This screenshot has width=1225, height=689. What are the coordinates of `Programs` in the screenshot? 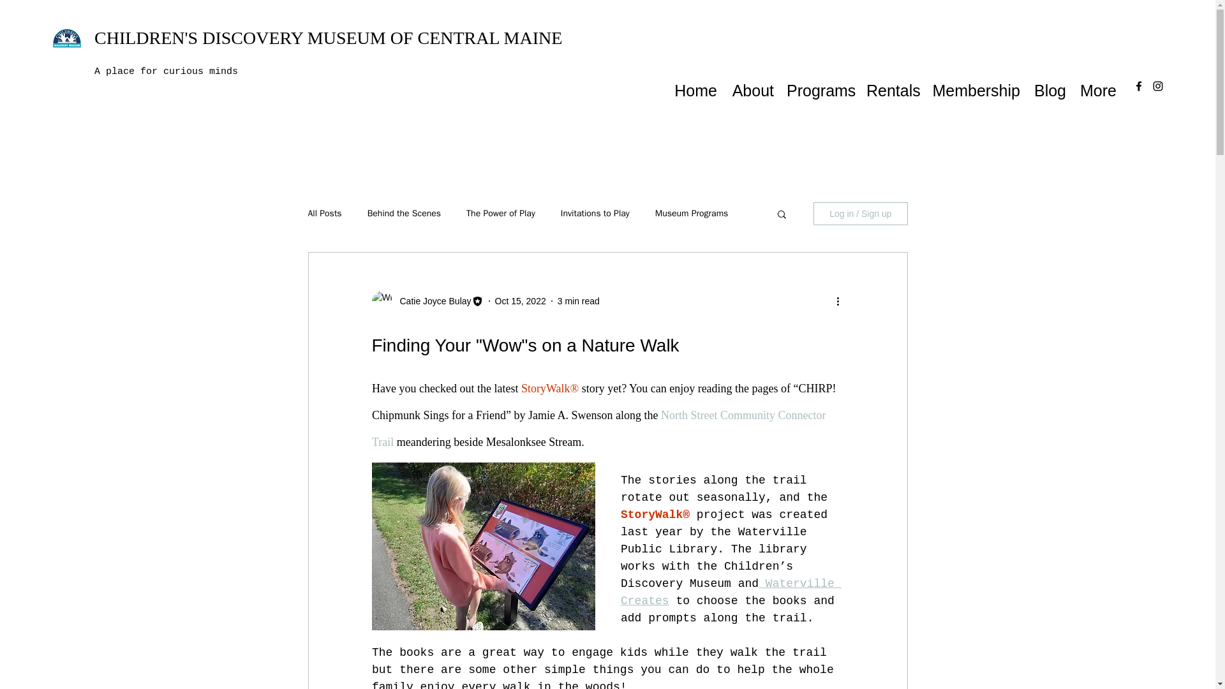 It's located at (820, 85).